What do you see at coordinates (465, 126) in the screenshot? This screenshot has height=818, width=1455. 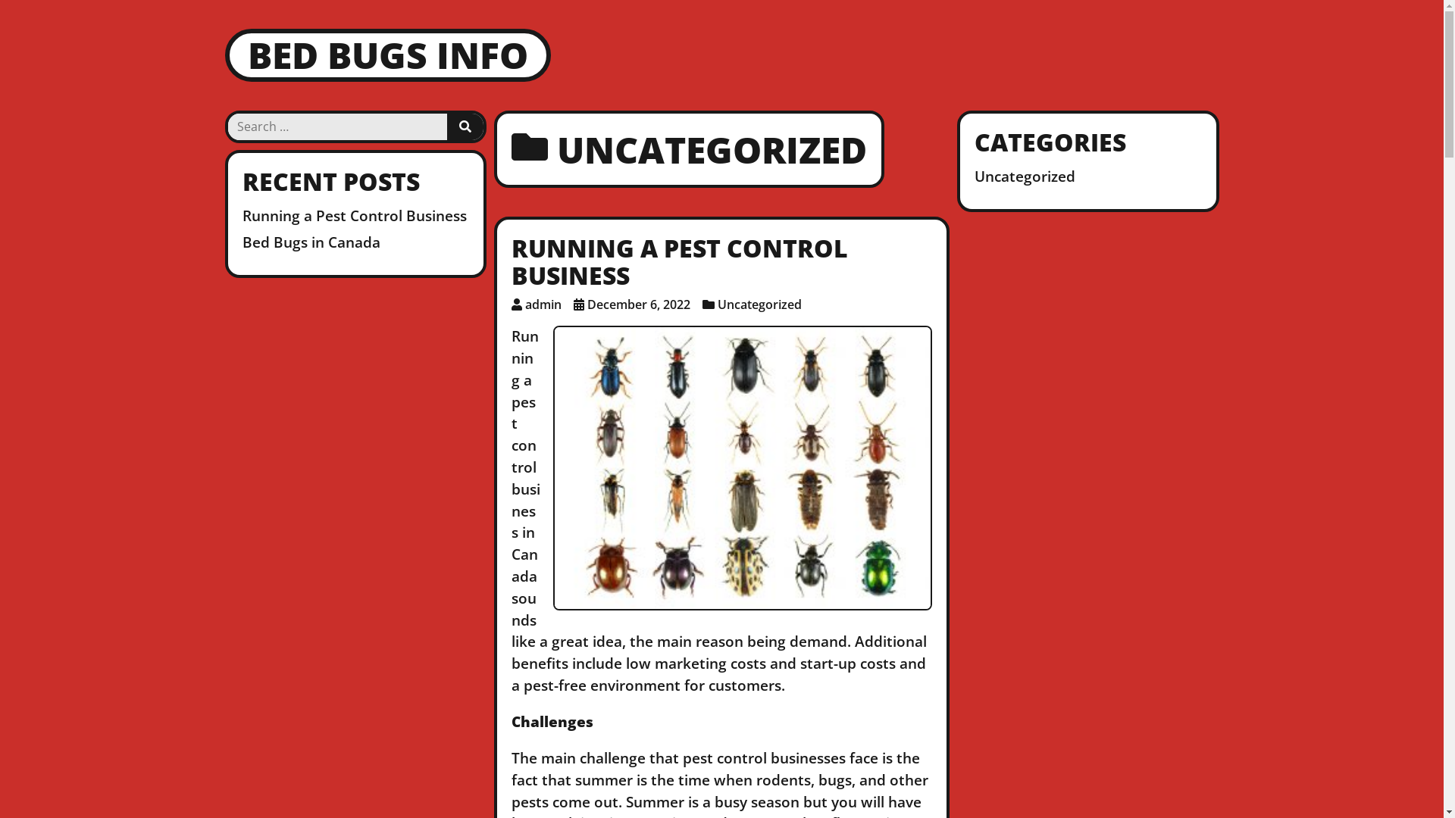 I see `SEARCH` at bounding box center [465, 126].